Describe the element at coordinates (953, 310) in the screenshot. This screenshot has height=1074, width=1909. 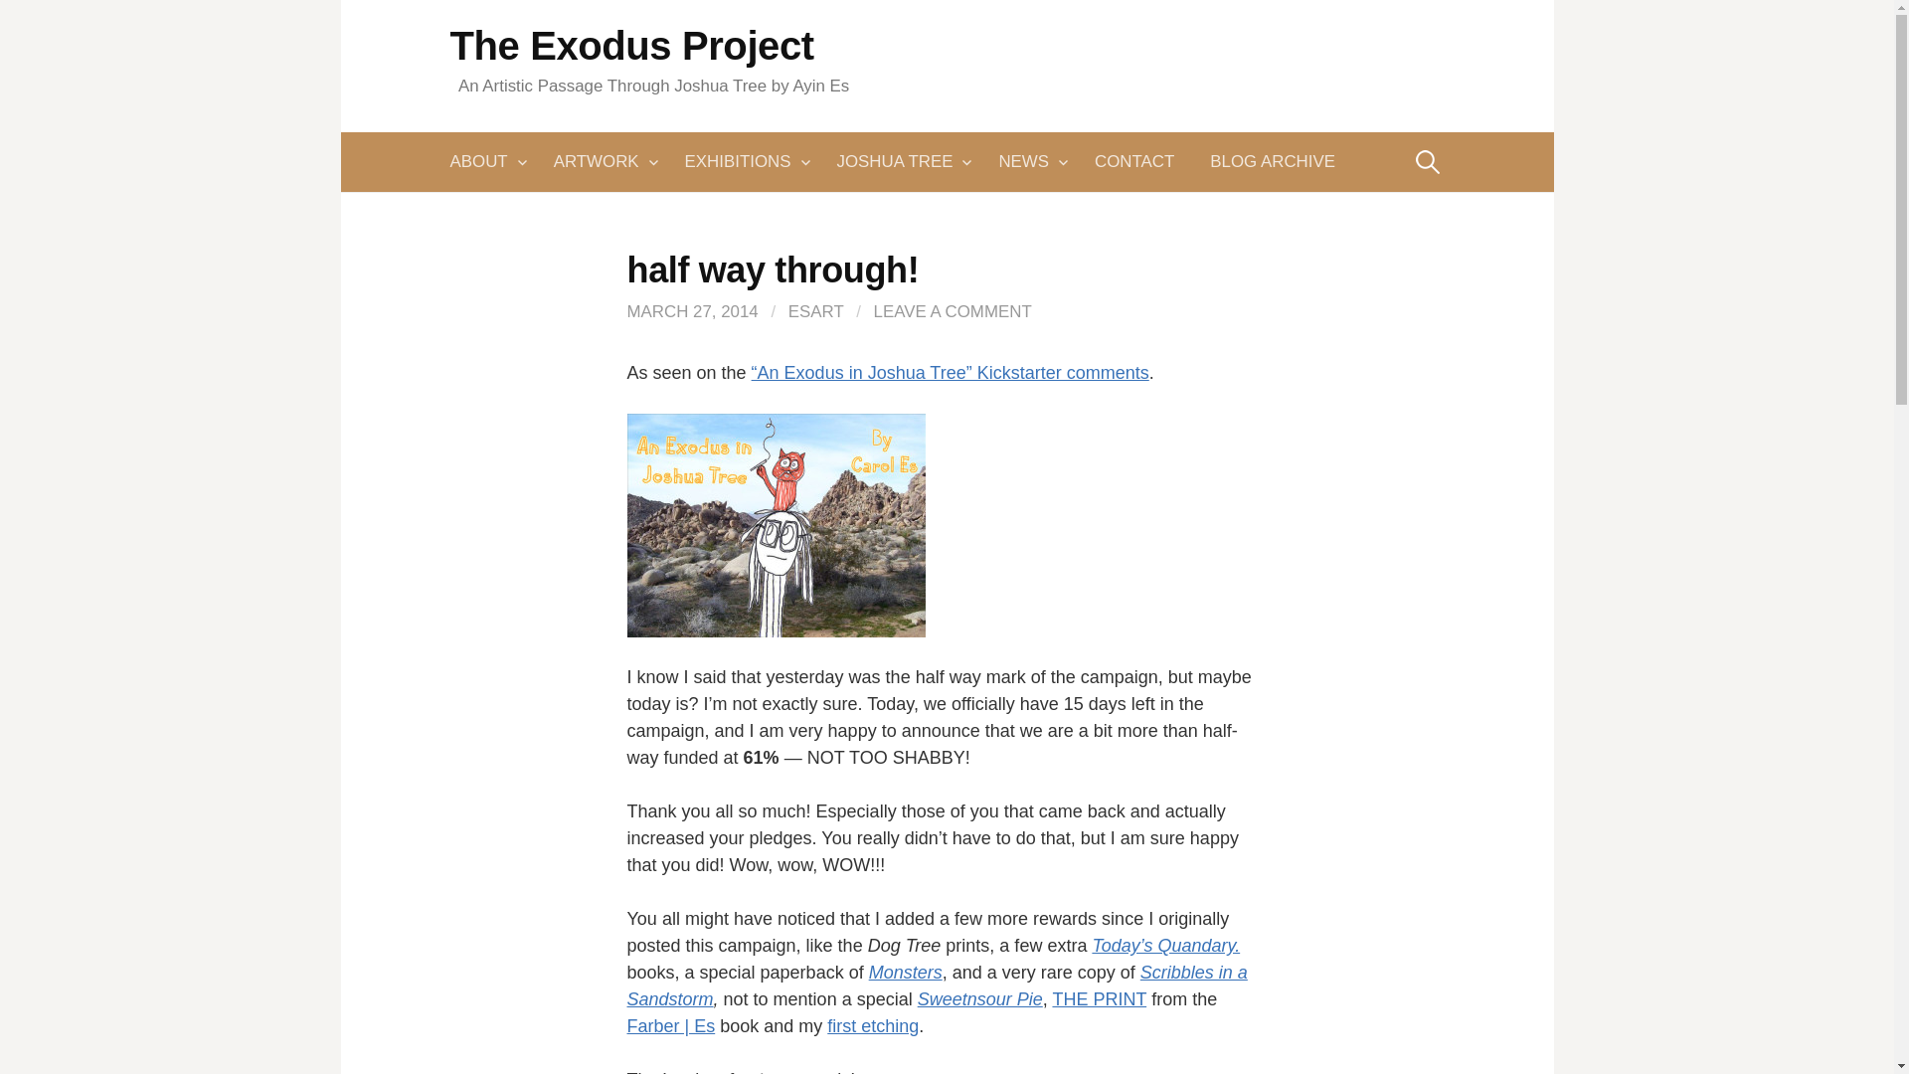
I see `LEAVE A COMMENT` at that location.